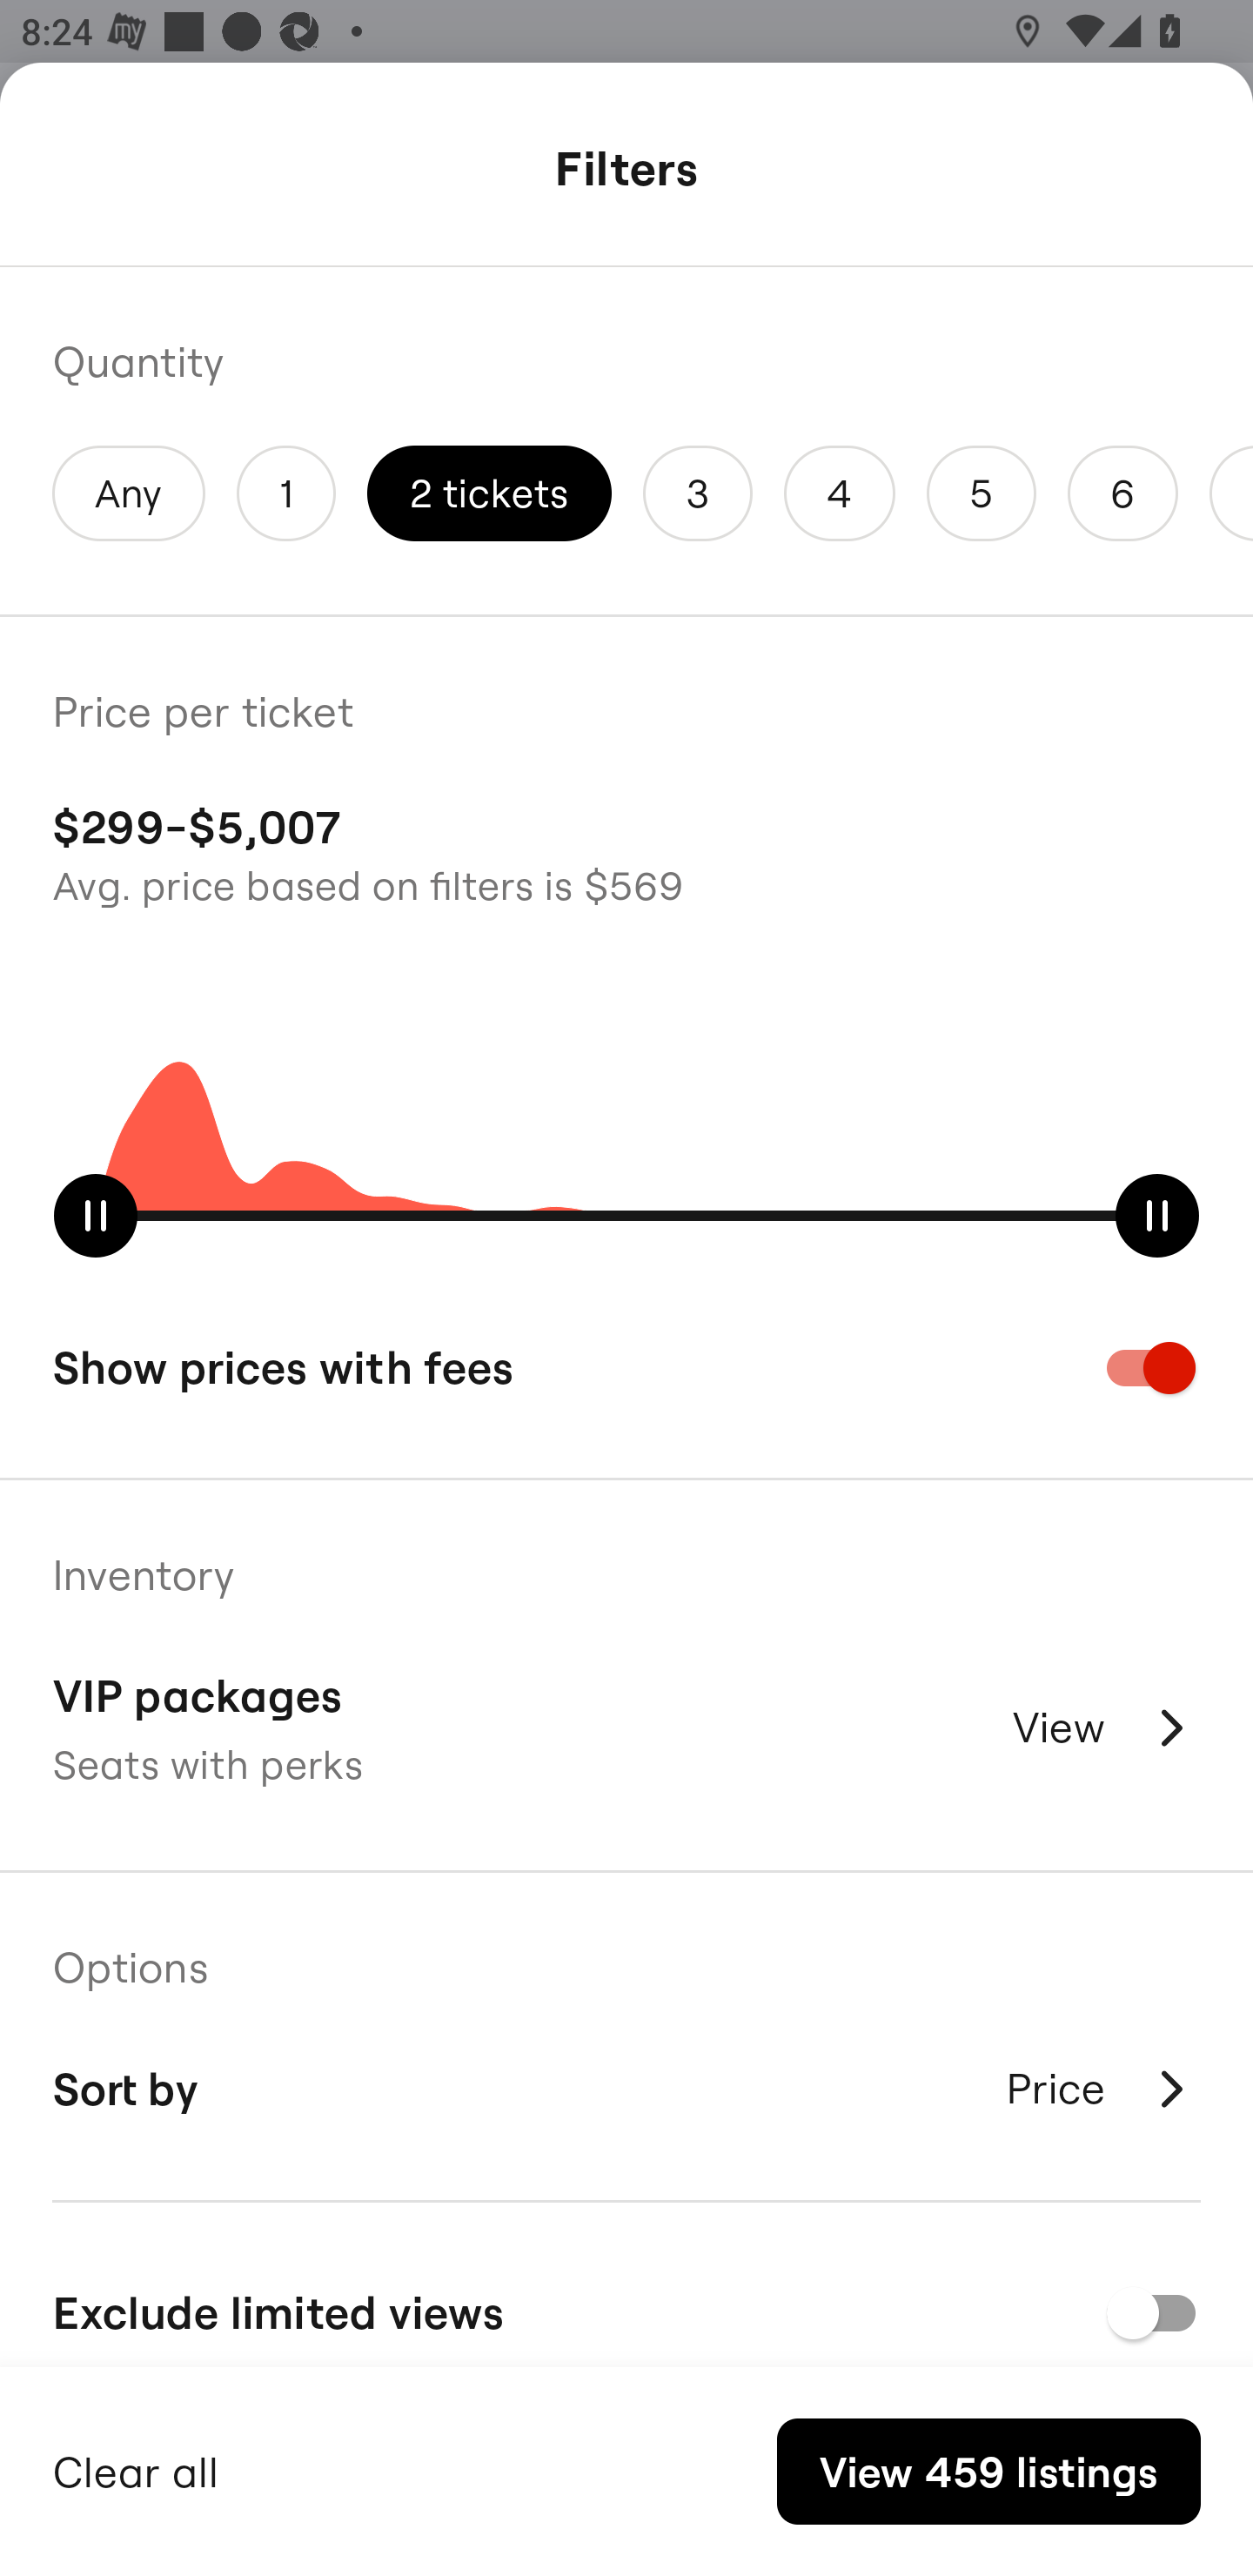  I want to click on View 459 listings, so click(988, 2472).